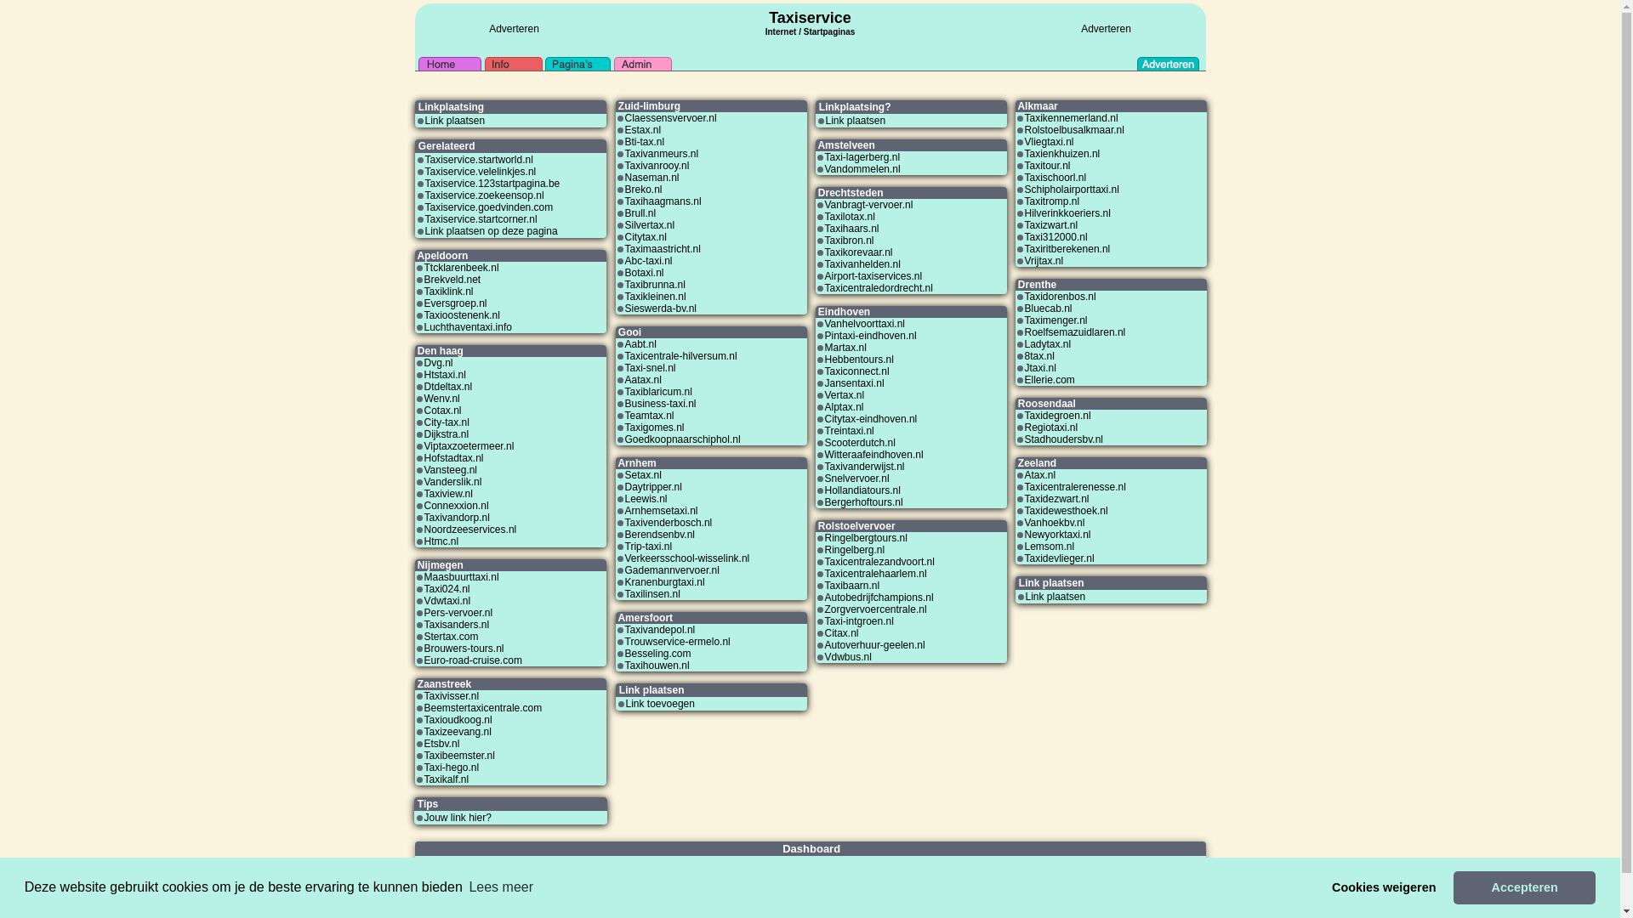 This screenshot has height=918, width=1633. I want to click on Taxihaars.nl, so click(852, 229).